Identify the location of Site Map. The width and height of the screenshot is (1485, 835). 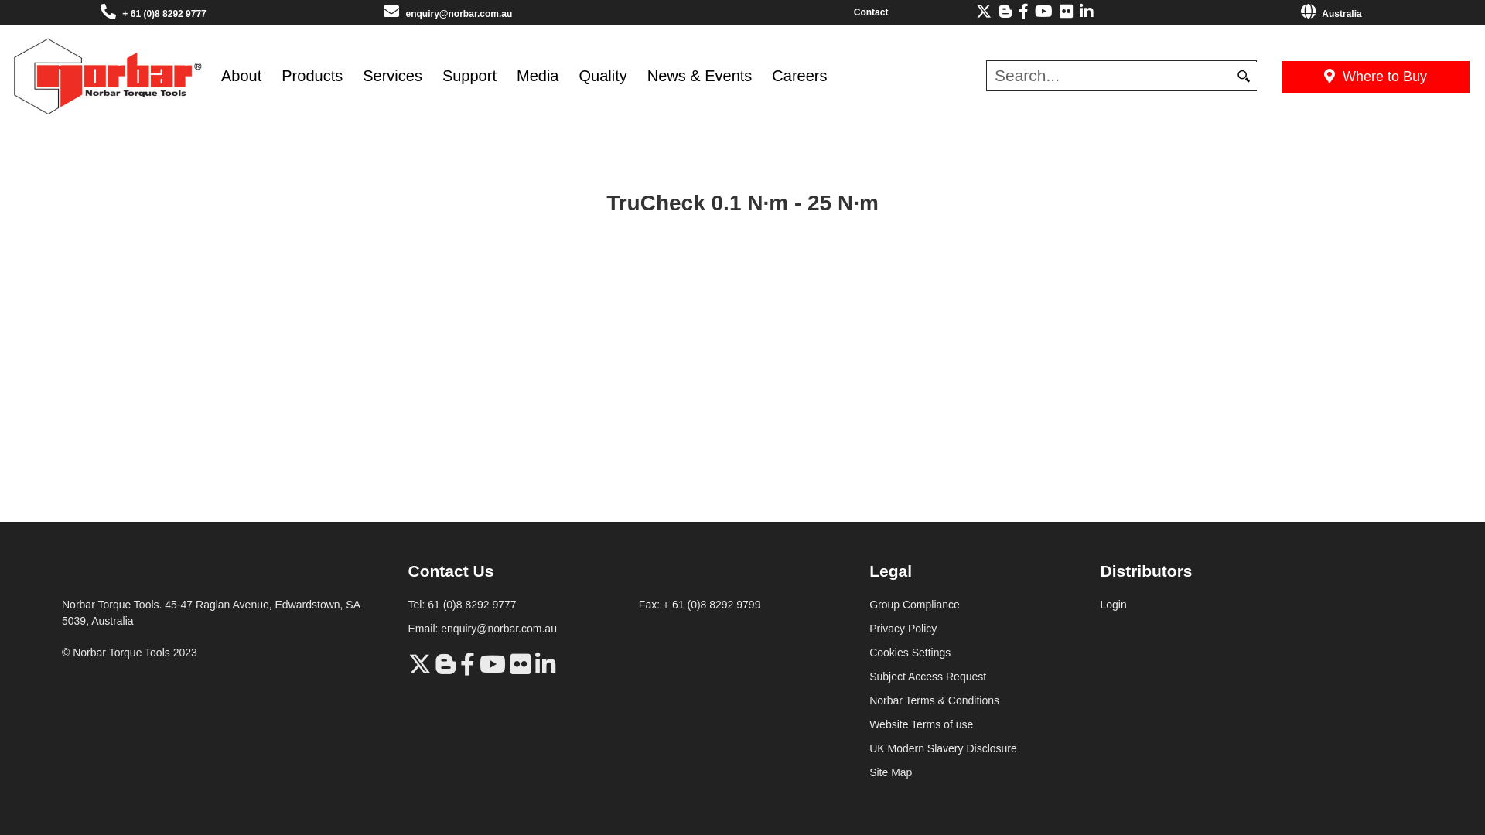
(891, 772).